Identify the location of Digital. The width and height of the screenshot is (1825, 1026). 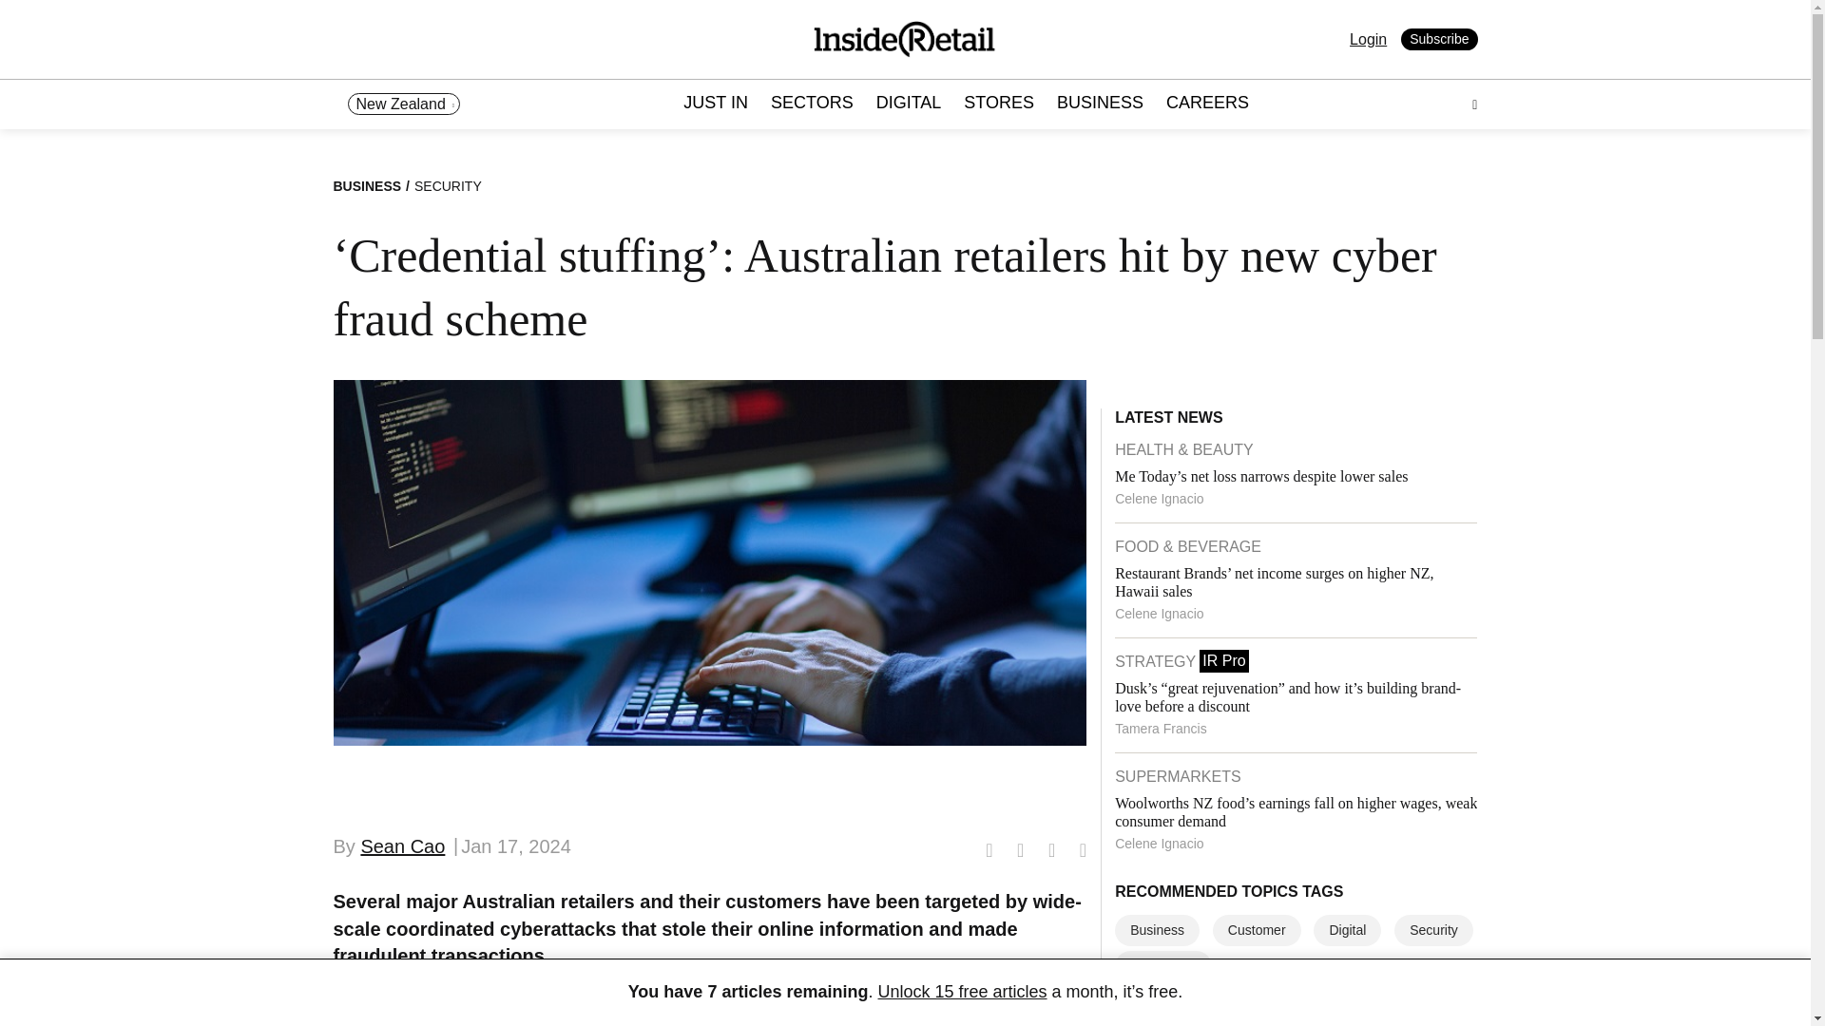
(1348, 930).